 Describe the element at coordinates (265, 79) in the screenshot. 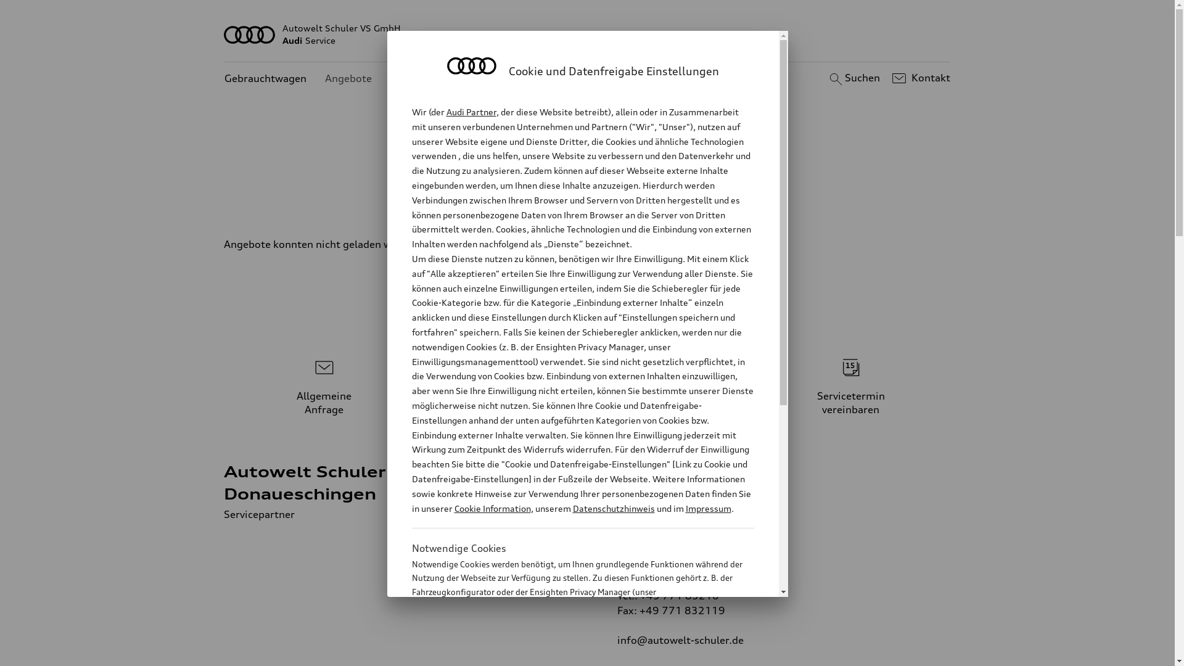

I see `Gebrauchtwagen` at that location.